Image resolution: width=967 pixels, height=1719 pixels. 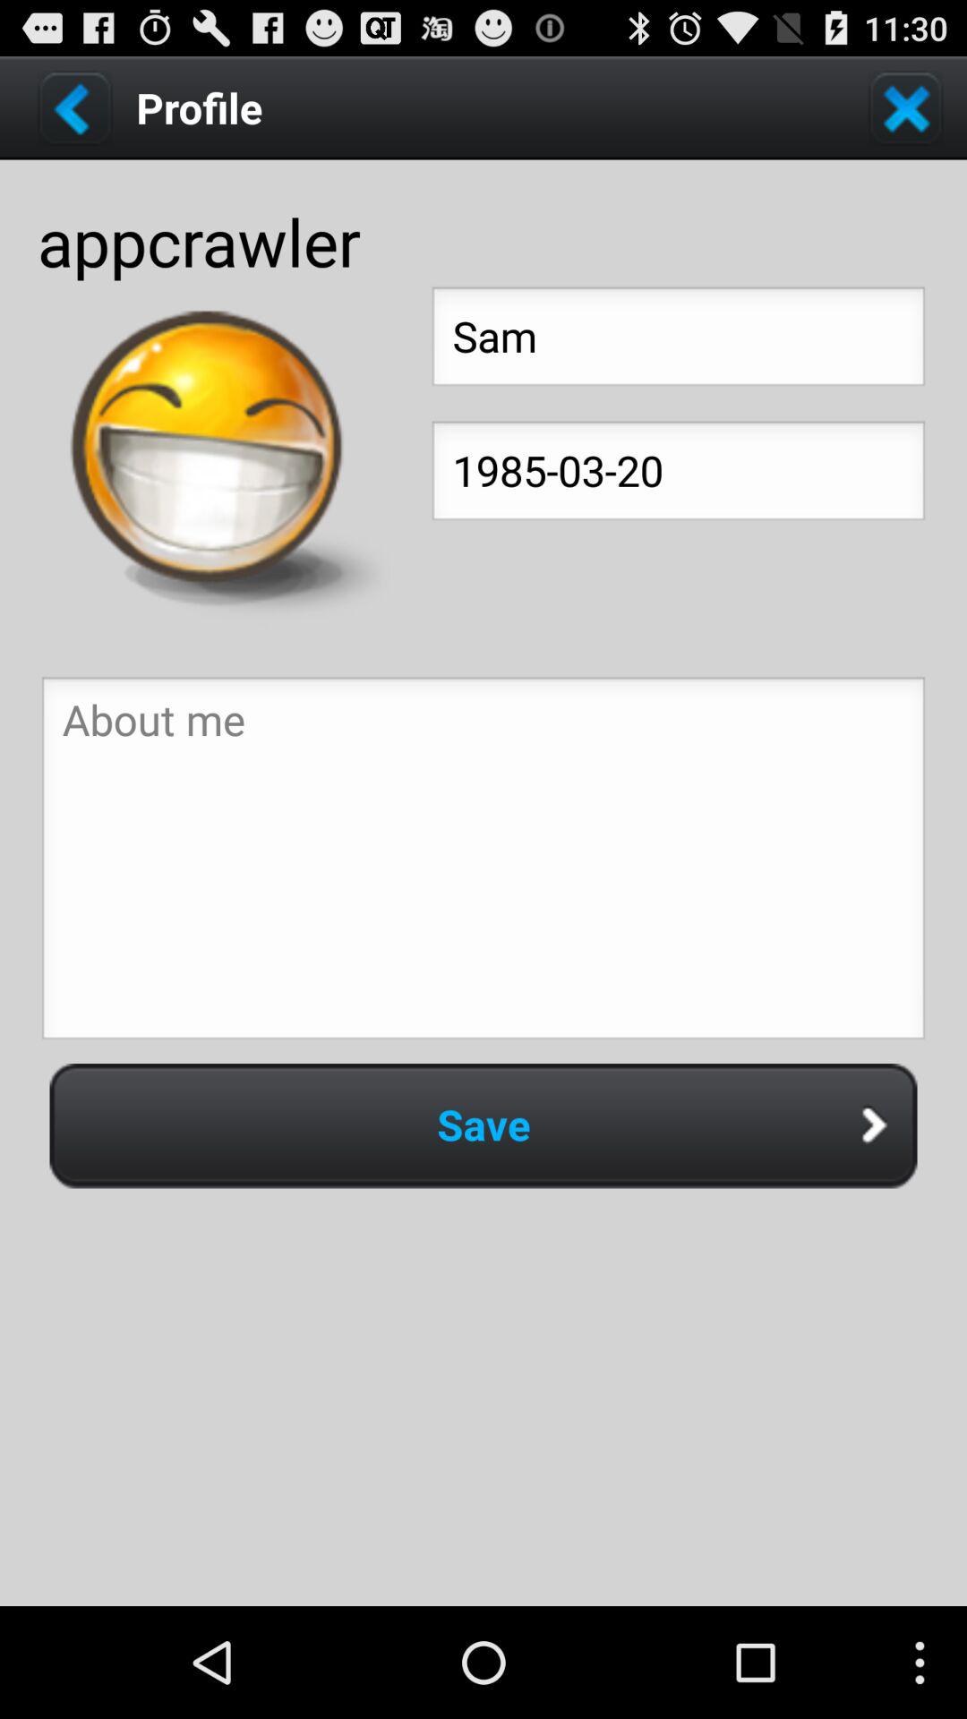 I want to click on go to above, so click(x=483, y=863).